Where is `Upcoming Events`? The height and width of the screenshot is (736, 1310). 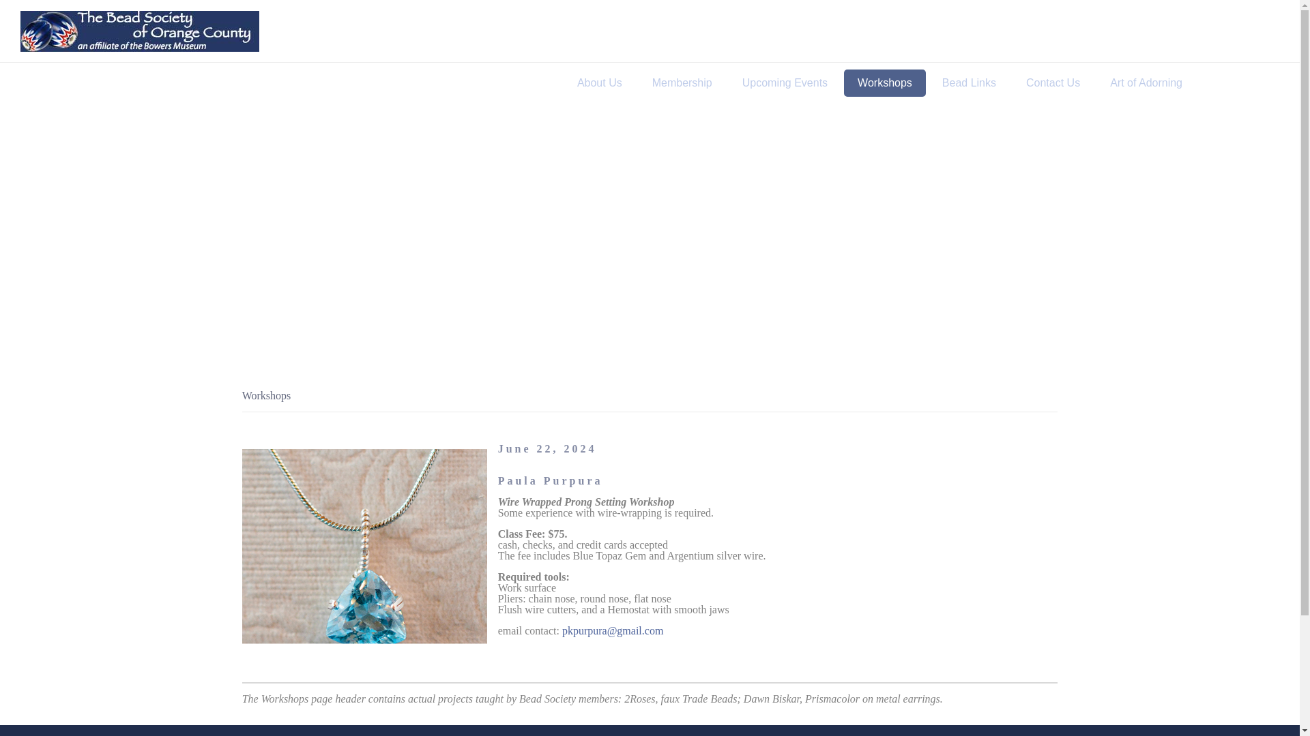 Upcoming Events is located at coordinates (785, 82).